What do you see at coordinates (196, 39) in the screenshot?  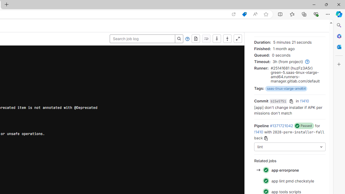 I see `Show complete raw` at bounding box center [196, 39].